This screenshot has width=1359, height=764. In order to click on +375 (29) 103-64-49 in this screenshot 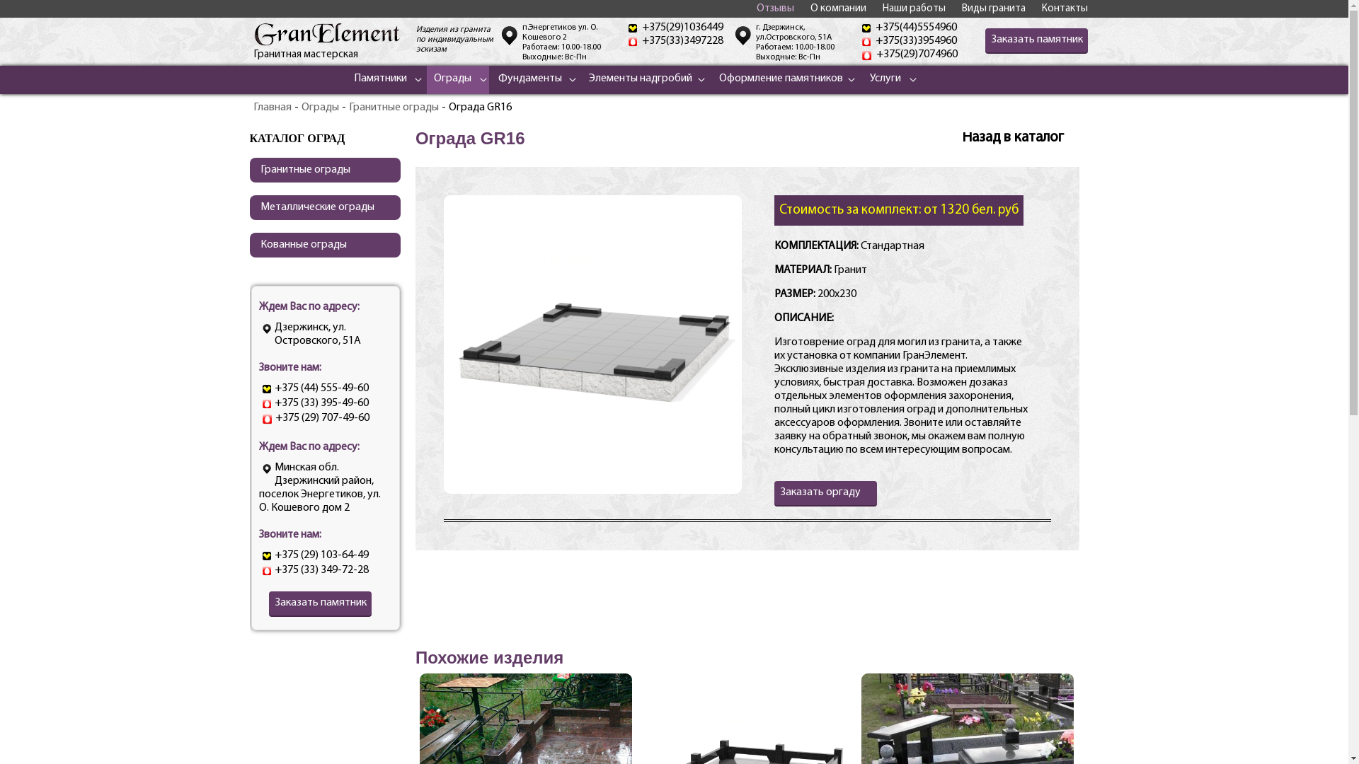, I will do `click(321, 555)`.